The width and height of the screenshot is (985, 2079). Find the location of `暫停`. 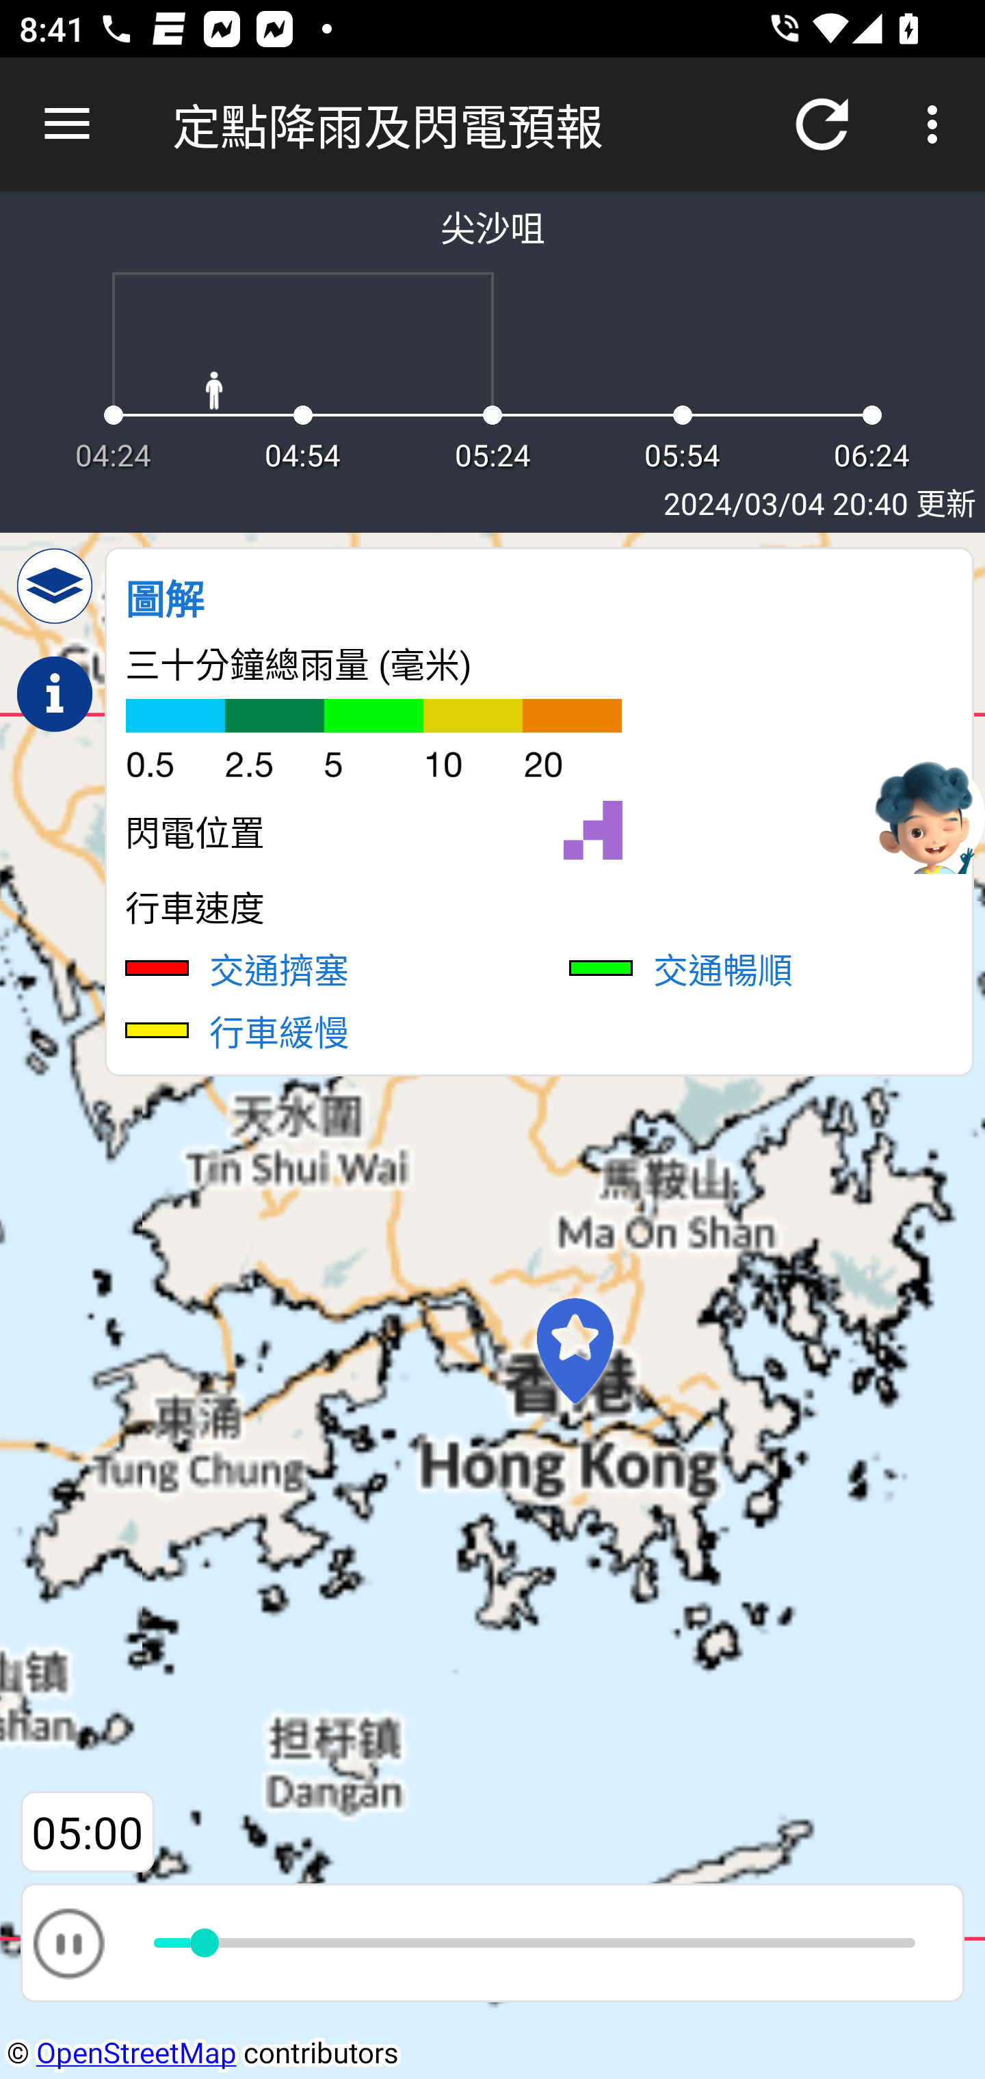

暫停 is located at coordinates (68, 1942).